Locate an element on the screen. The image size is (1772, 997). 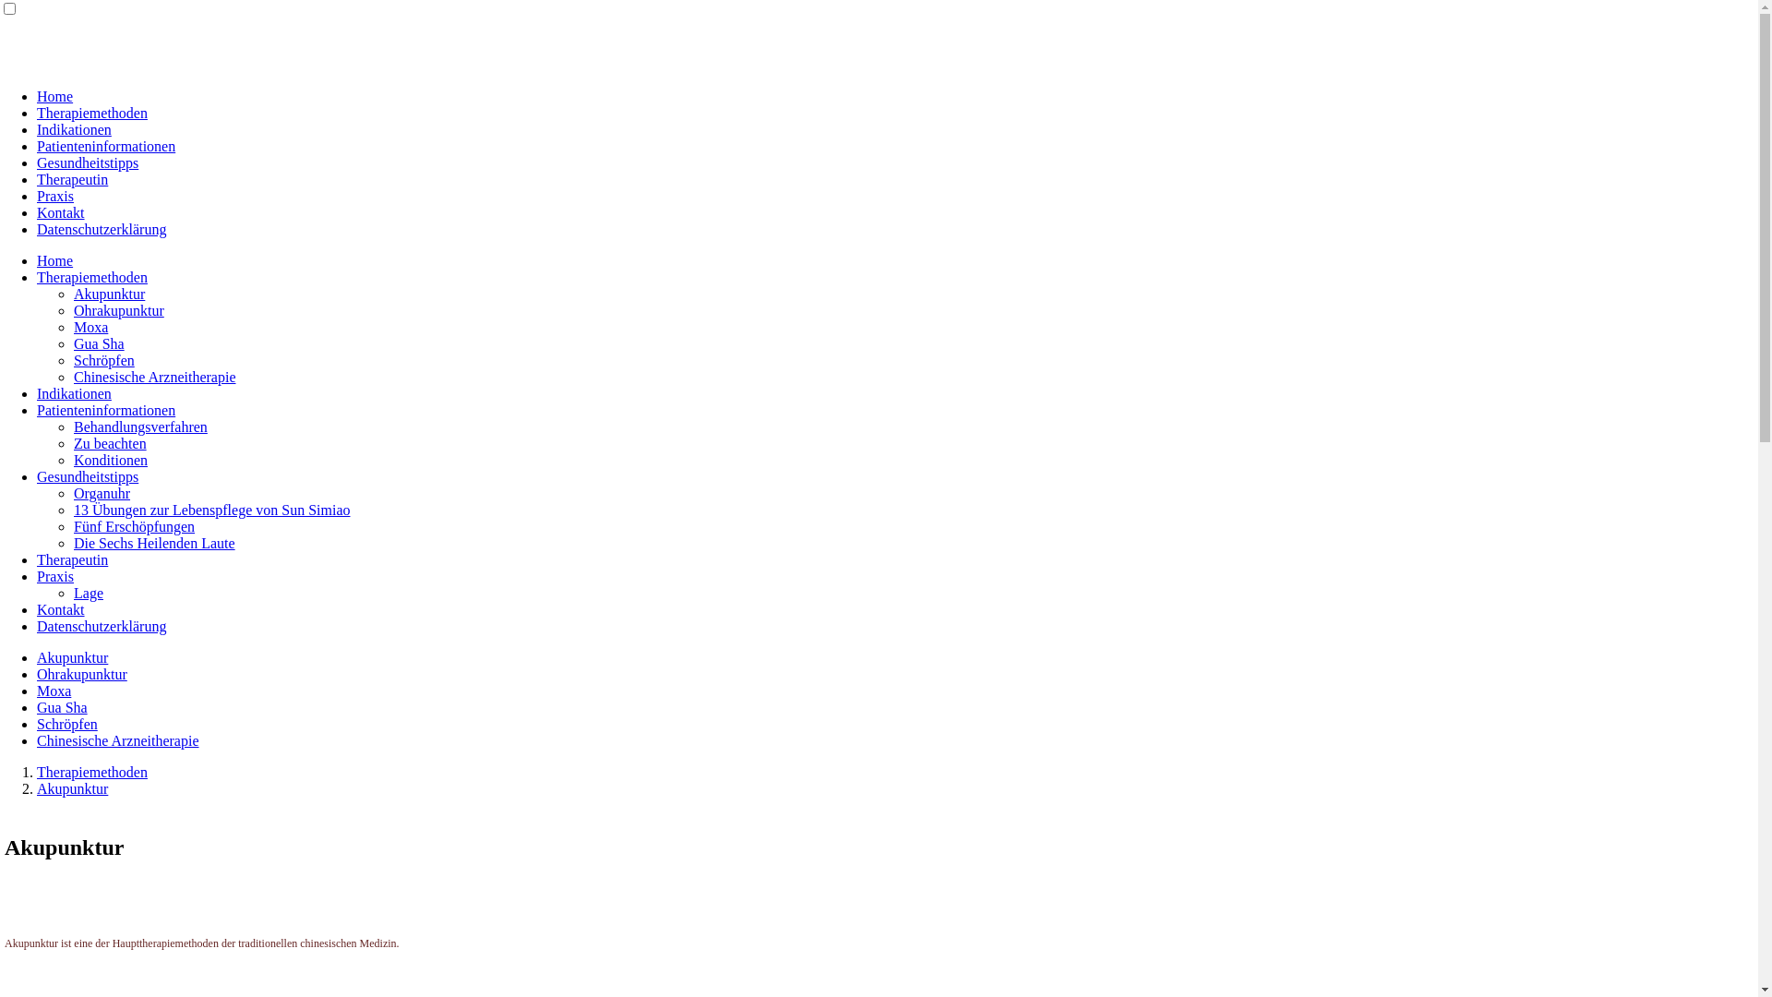
Praxis is located at coordinates (55, 196).